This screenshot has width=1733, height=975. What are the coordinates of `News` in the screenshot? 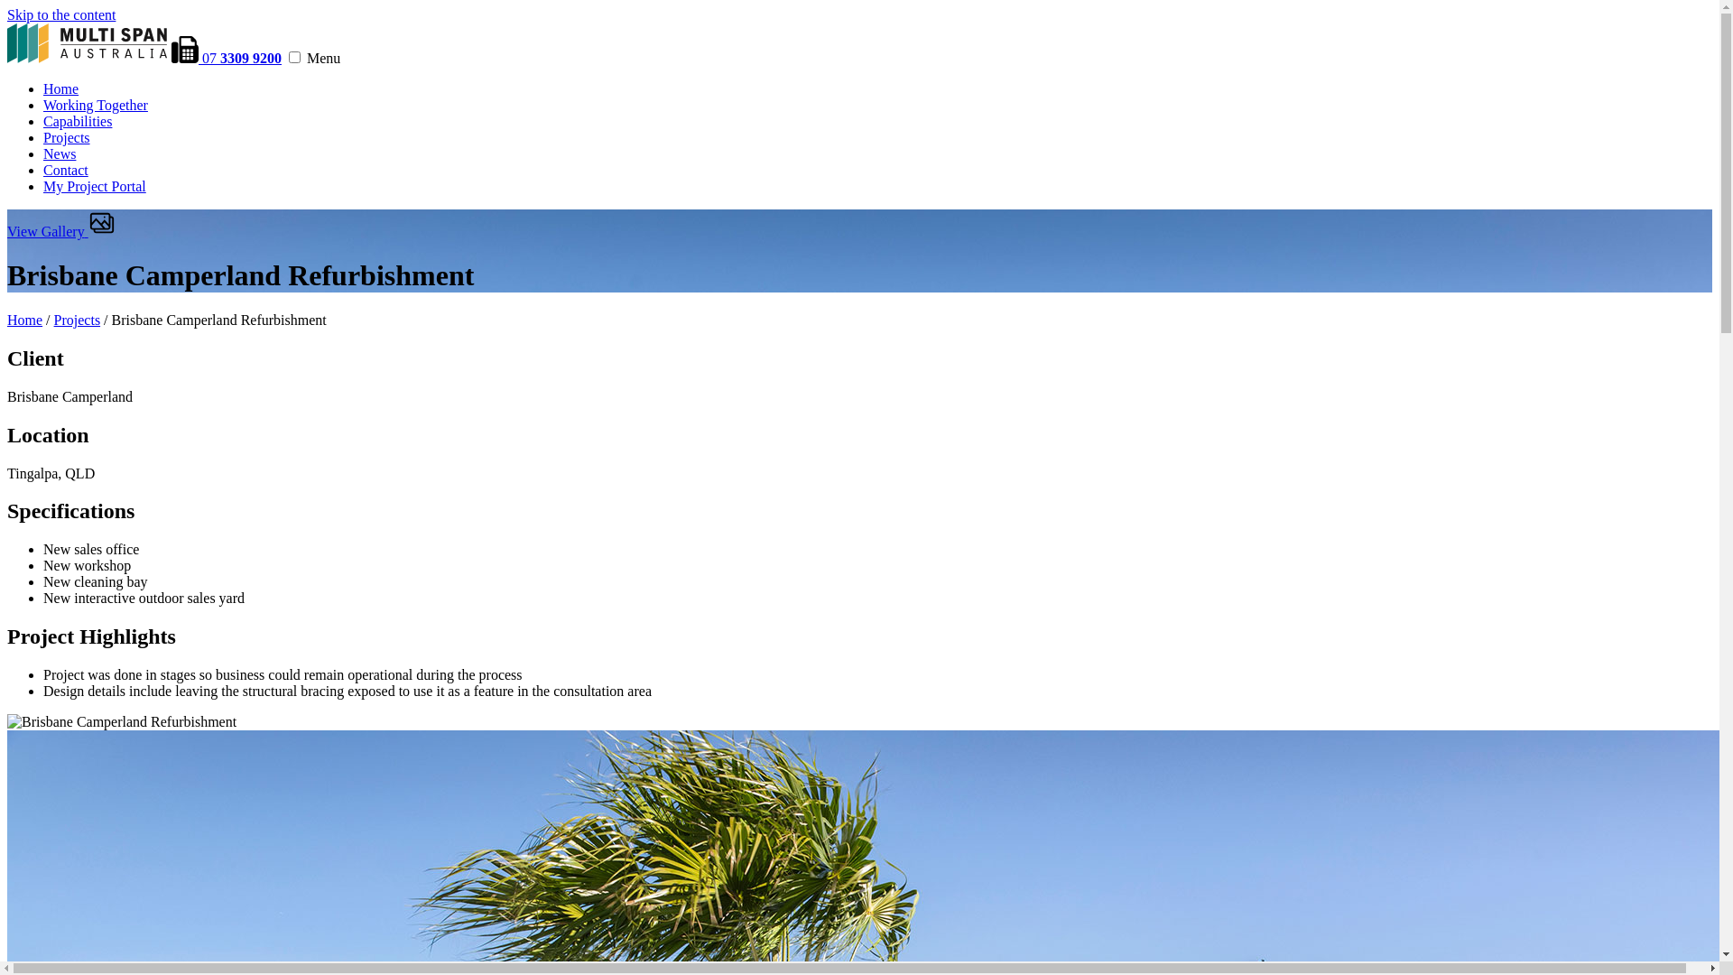 It's located at (60, 153).